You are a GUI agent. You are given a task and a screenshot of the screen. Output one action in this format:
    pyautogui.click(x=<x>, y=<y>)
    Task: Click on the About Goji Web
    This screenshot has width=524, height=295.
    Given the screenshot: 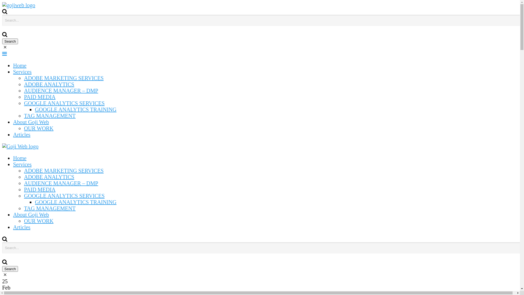 What is the action you would take?
    pyautogui.click(x=31, y=122)
    